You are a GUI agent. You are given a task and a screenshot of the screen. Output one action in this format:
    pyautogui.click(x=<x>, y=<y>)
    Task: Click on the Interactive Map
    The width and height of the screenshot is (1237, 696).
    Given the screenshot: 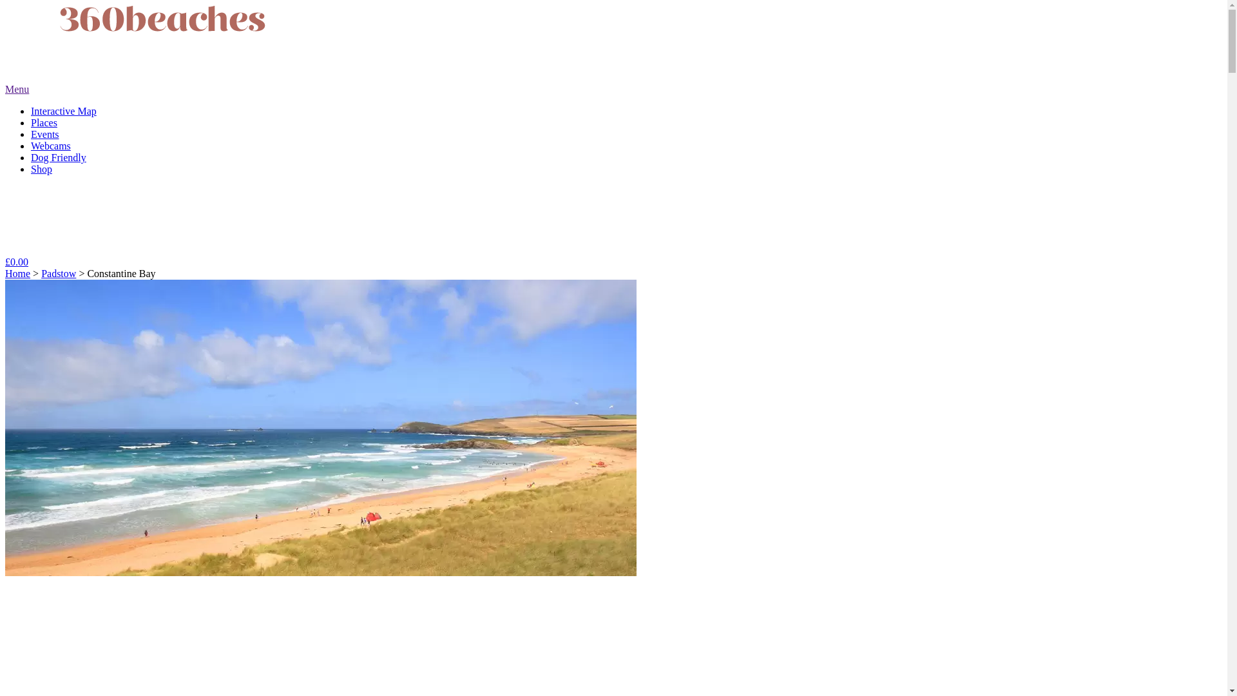 What is the action you would take?
    pyautogui.click(x=64, y=111)
    